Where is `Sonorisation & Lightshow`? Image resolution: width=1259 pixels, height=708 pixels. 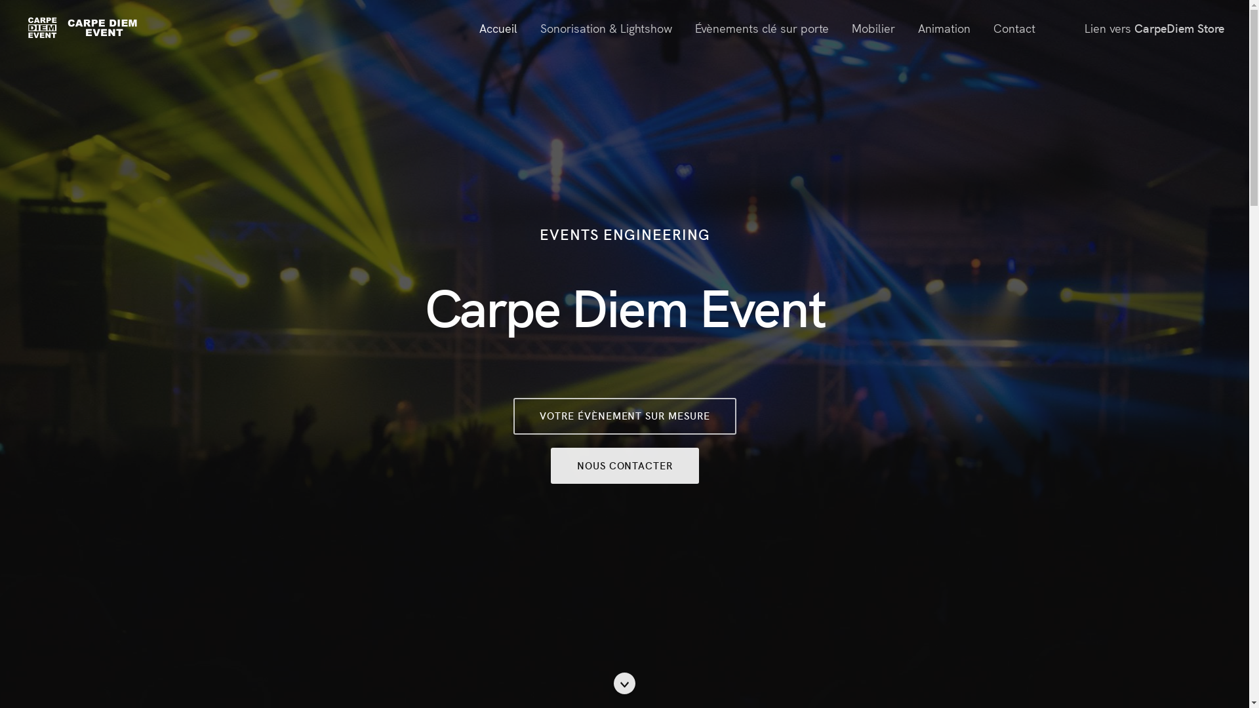 Sonorisation & Lightshow is located at coordinates (606, 28).